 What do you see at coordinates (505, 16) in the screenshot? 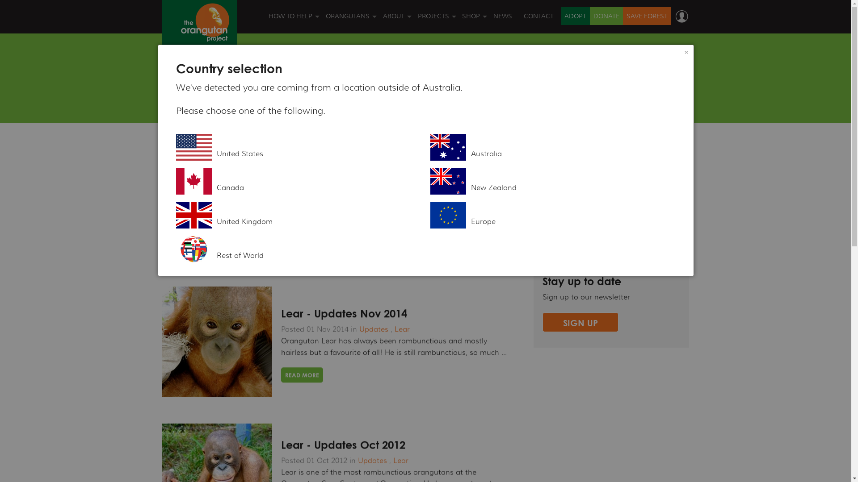
I see `NEWS` at bounding box center [505, 16].